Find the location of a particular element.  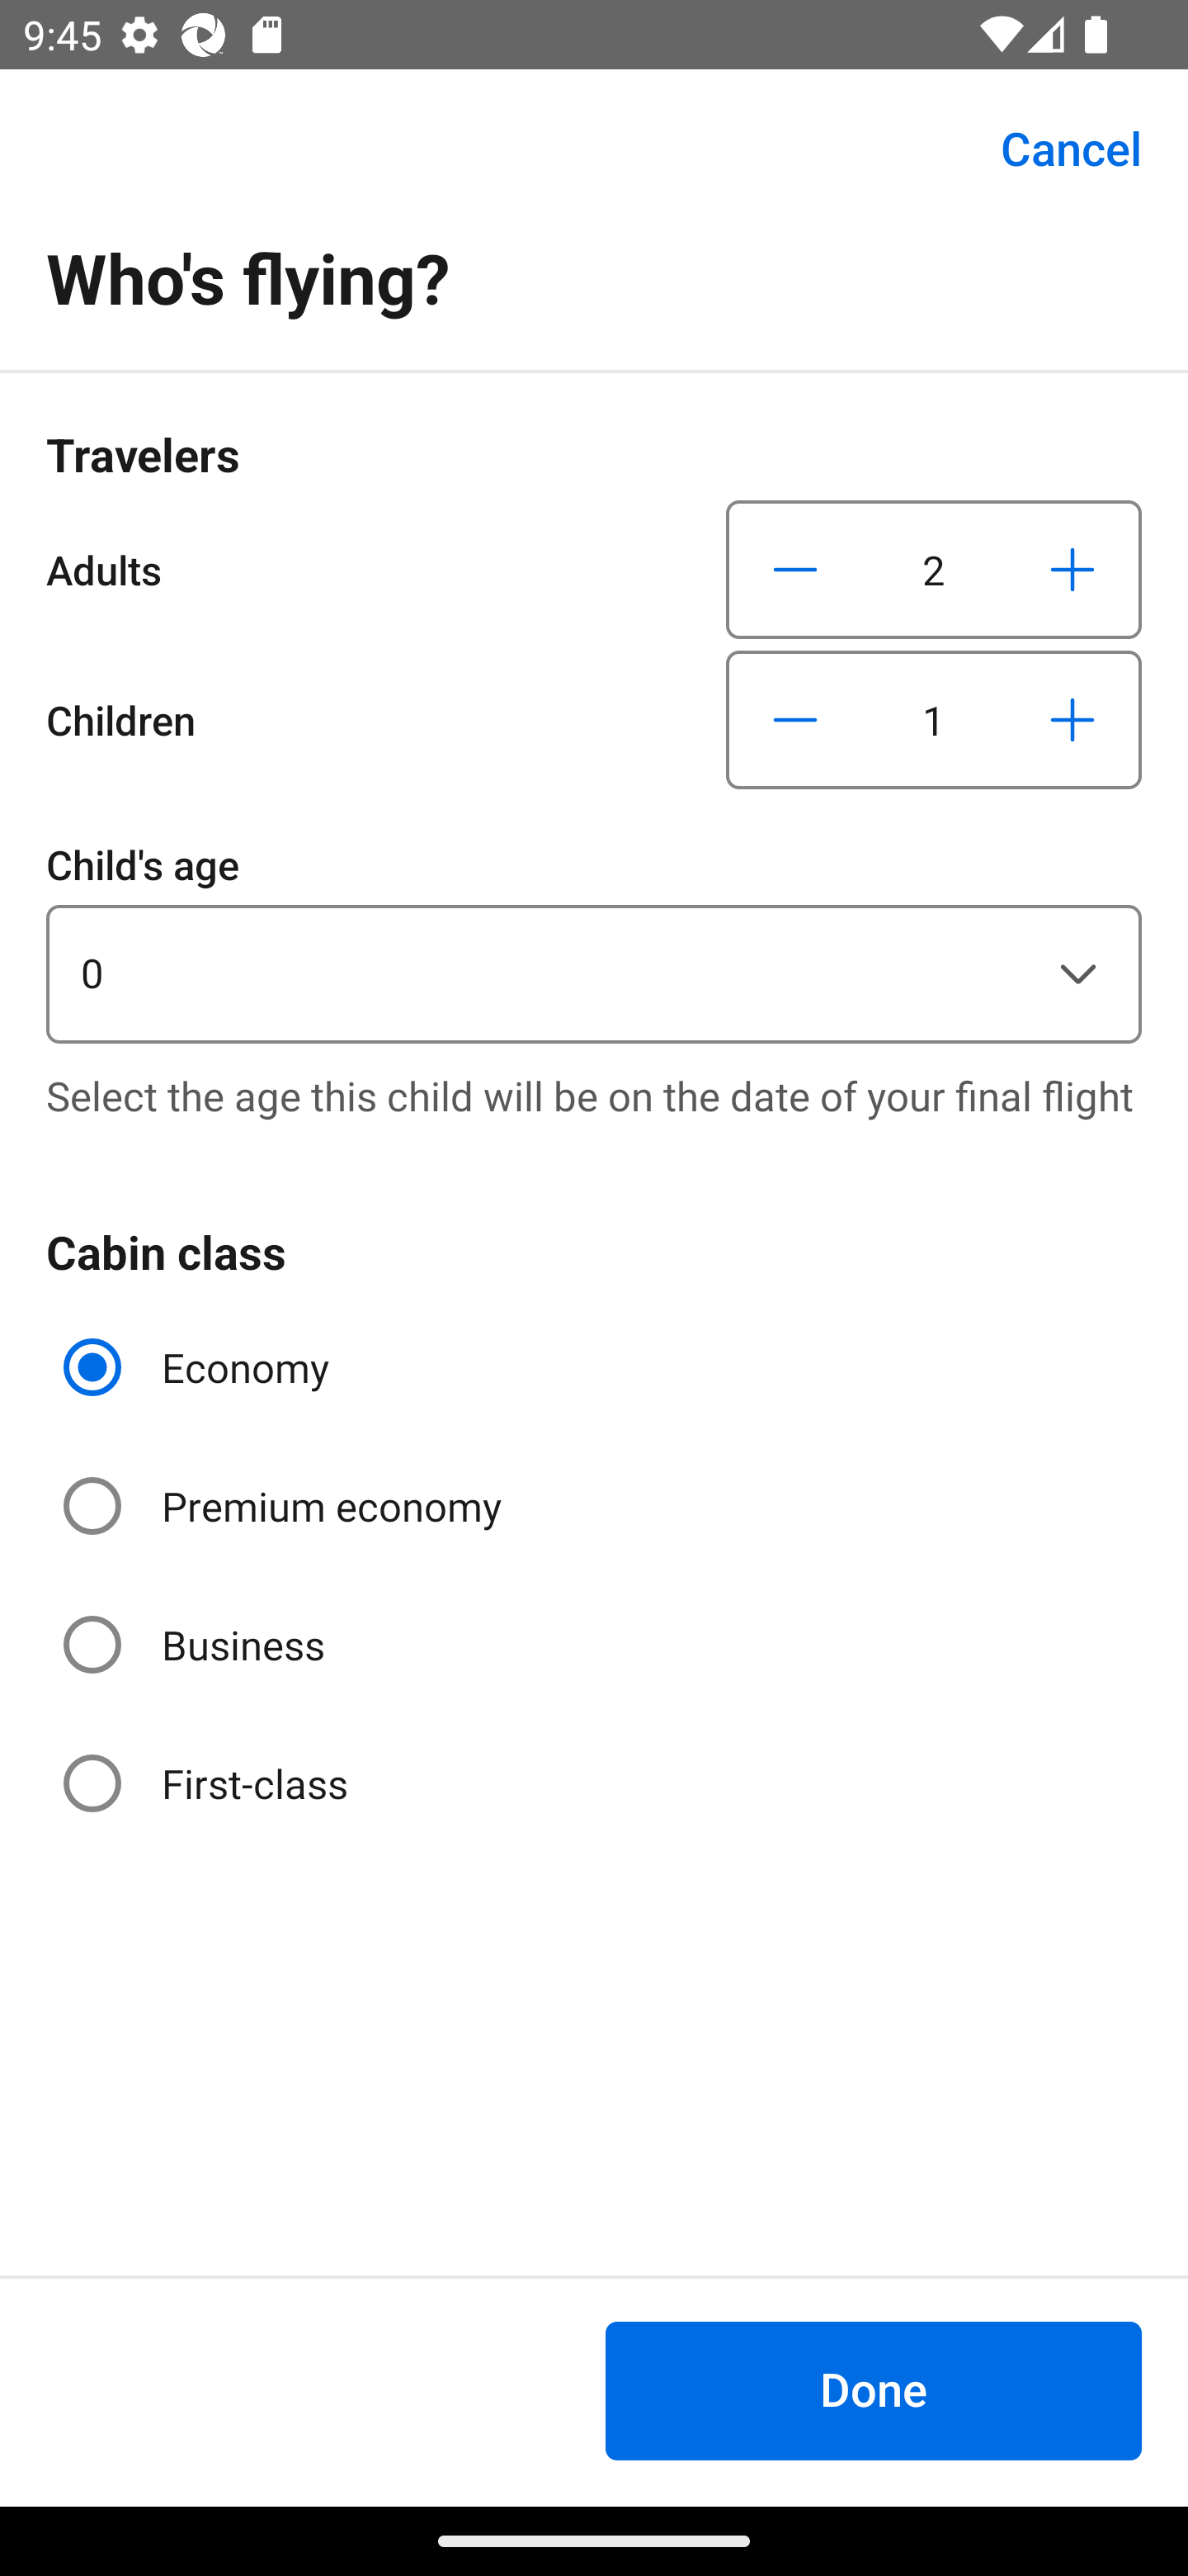

First-class is located at coordinates (208, 1782).